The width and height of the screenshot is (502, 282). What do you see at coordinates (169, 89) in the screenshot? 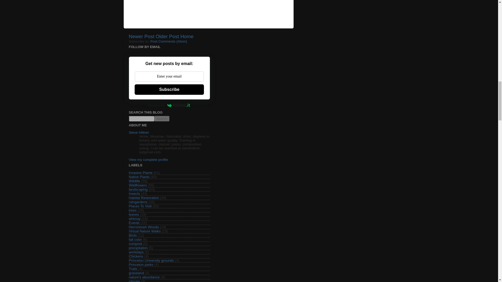
I see `Subscribe` at bounding box center [169, 89].